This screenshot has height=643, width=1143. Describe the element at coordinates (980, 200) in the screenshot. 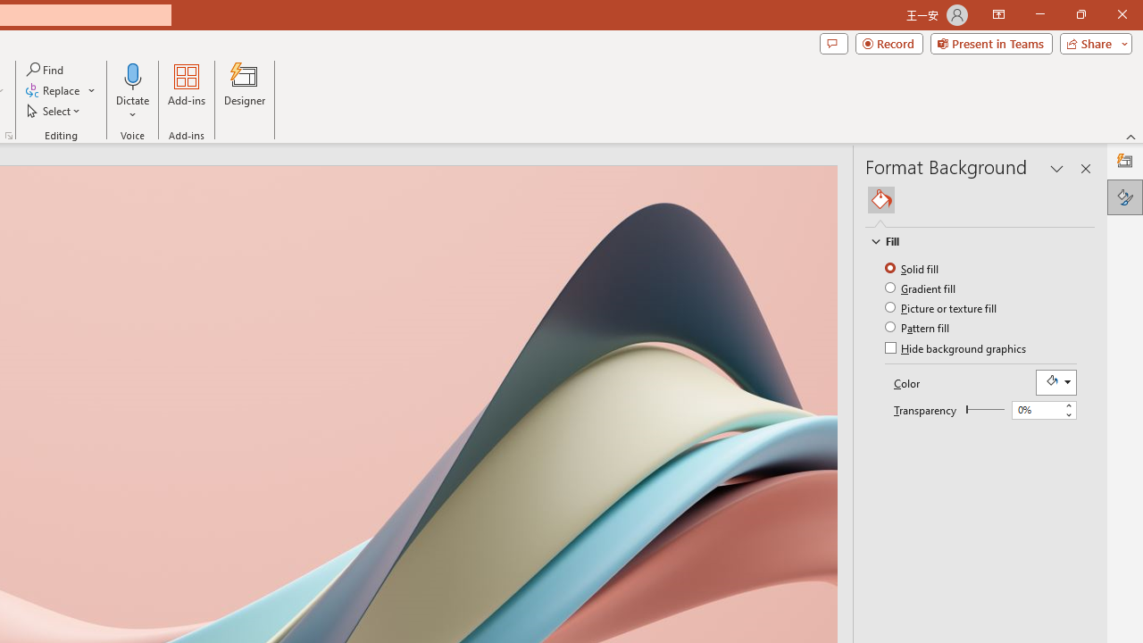

I see `Class: NetUIGalleryContainer` at that location.